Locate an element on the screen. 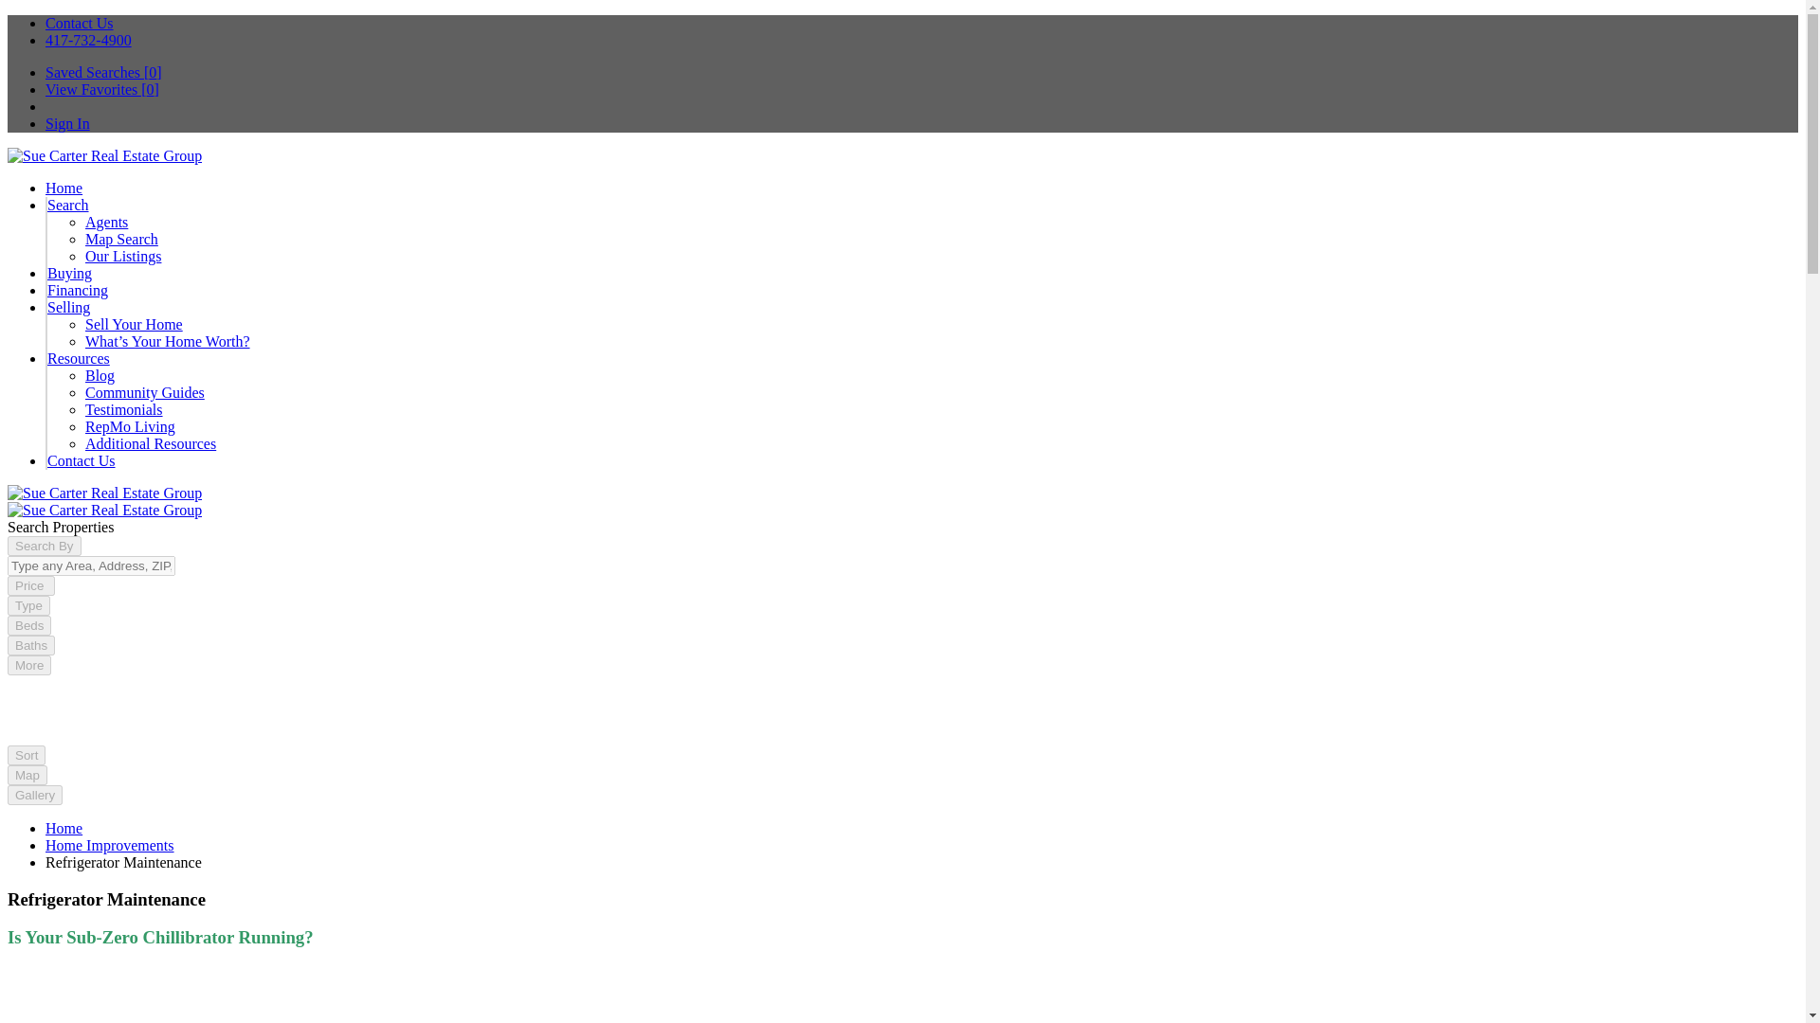  Agents is located at coordinates (106, 222).